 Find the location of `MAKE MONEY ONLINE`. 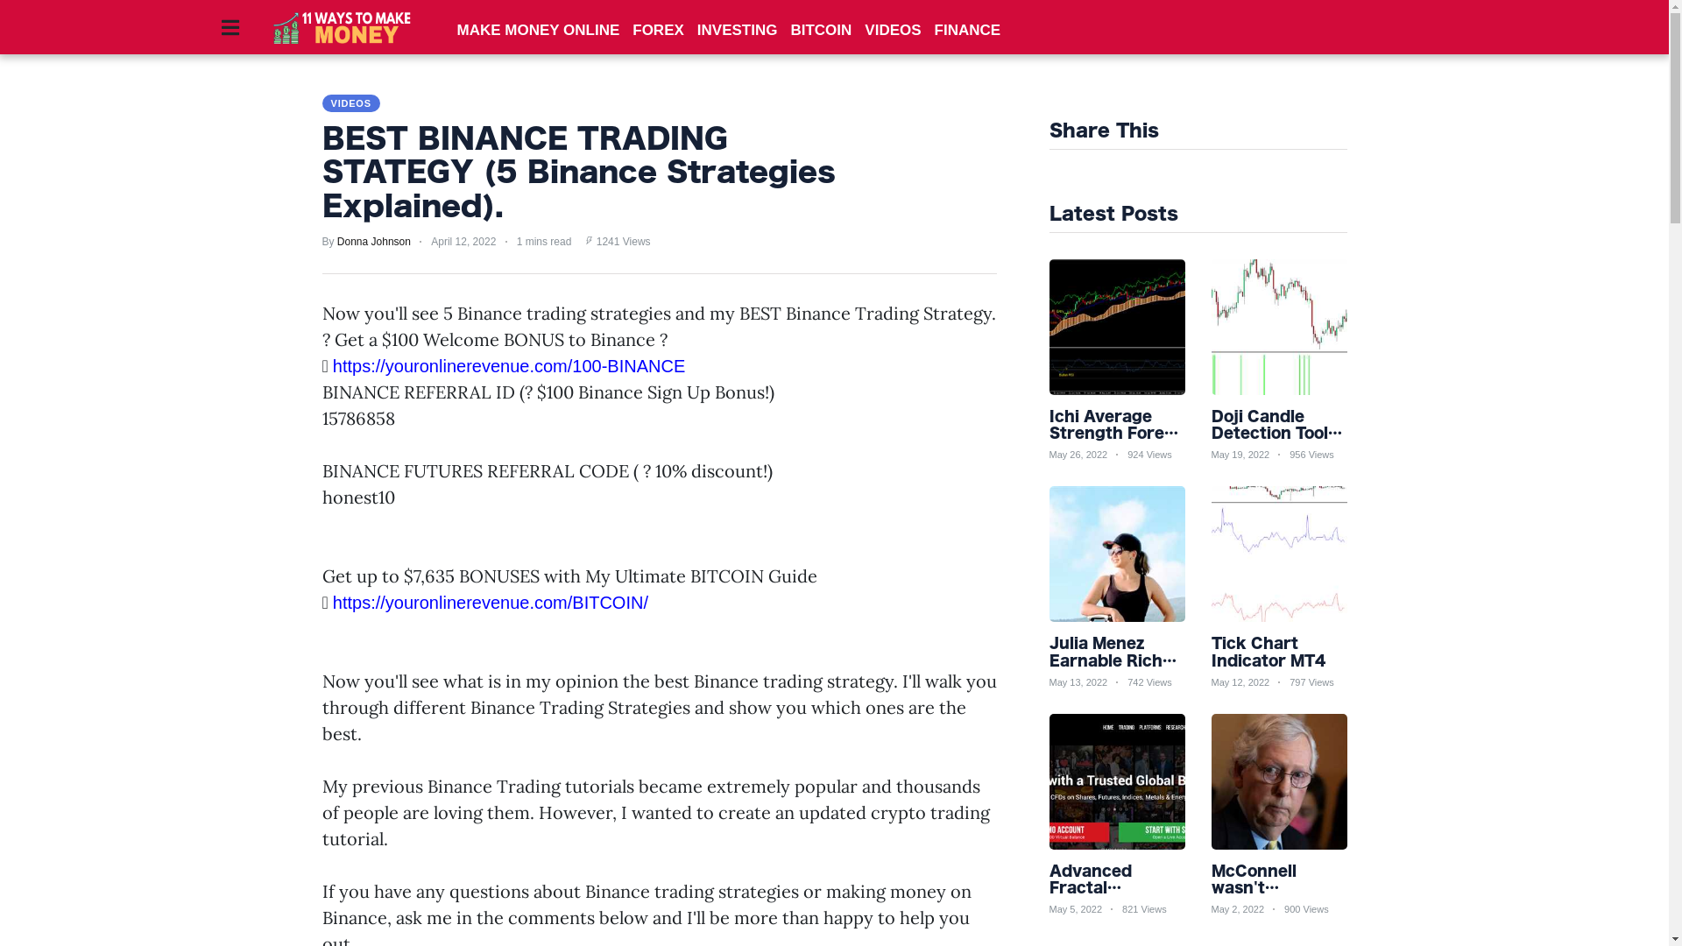

MAKE MONEY ONLINE is located at coordinates (539, 30).